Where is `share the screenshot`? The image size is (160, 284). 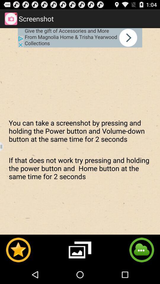 share the screenshot is located at coordinates (142, 250).